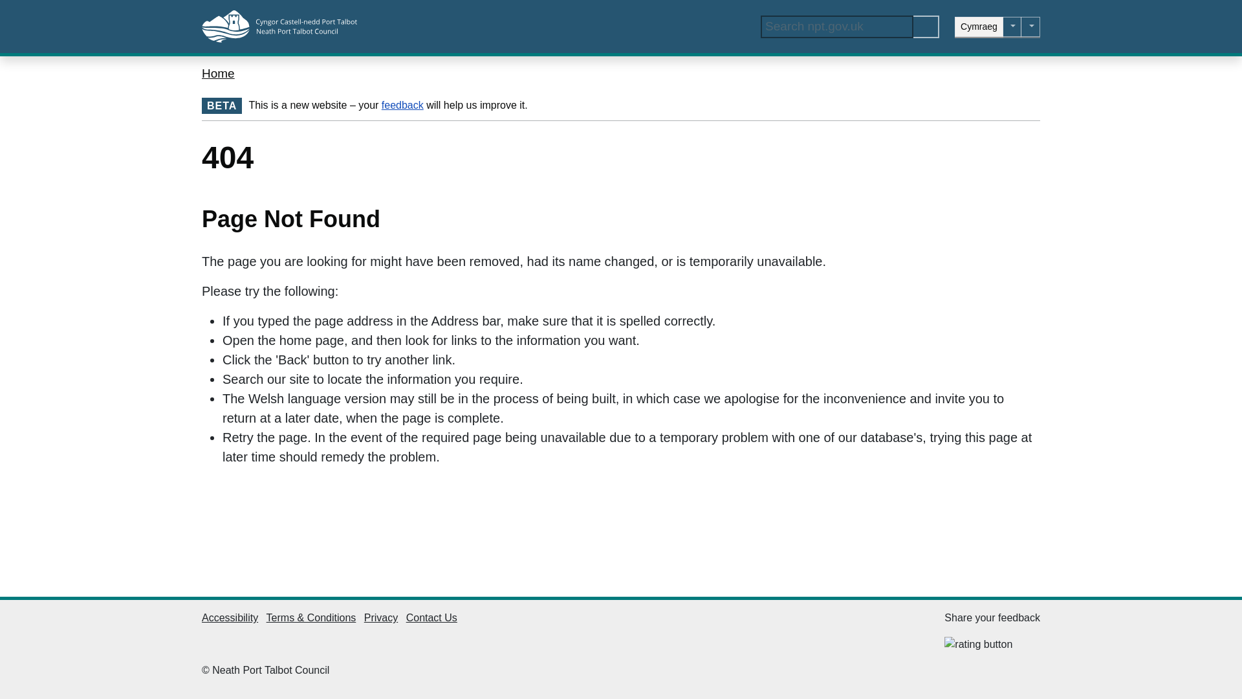 Image resolution: width=1242 pixels, height=699 pixels. What do you see at coordinates (1030, 27) in the screenshot?
I see `System` at bounding box center [1030, 27].